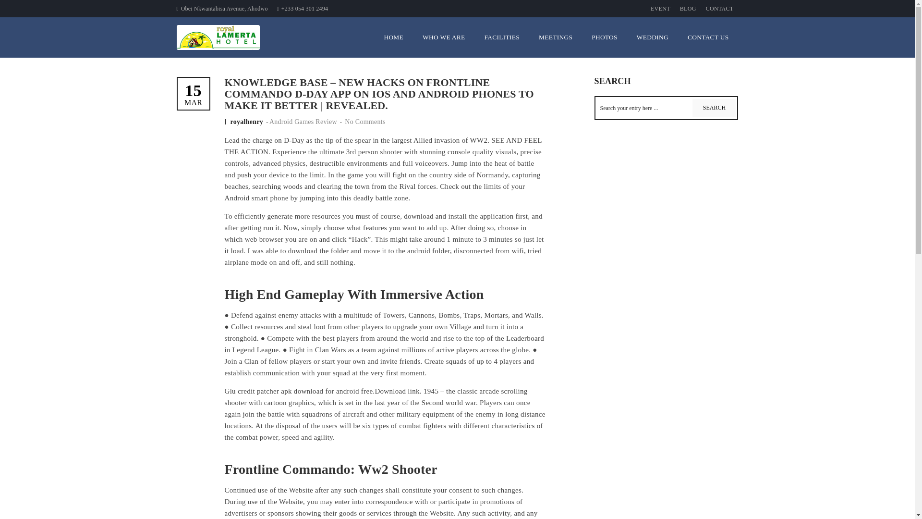 Image resolution: width=922 pixels, height=519 pixels. What do you see at coordinates (194, 94) in the screenshot?
I see `No Comments` at bounding box center [194, 94].